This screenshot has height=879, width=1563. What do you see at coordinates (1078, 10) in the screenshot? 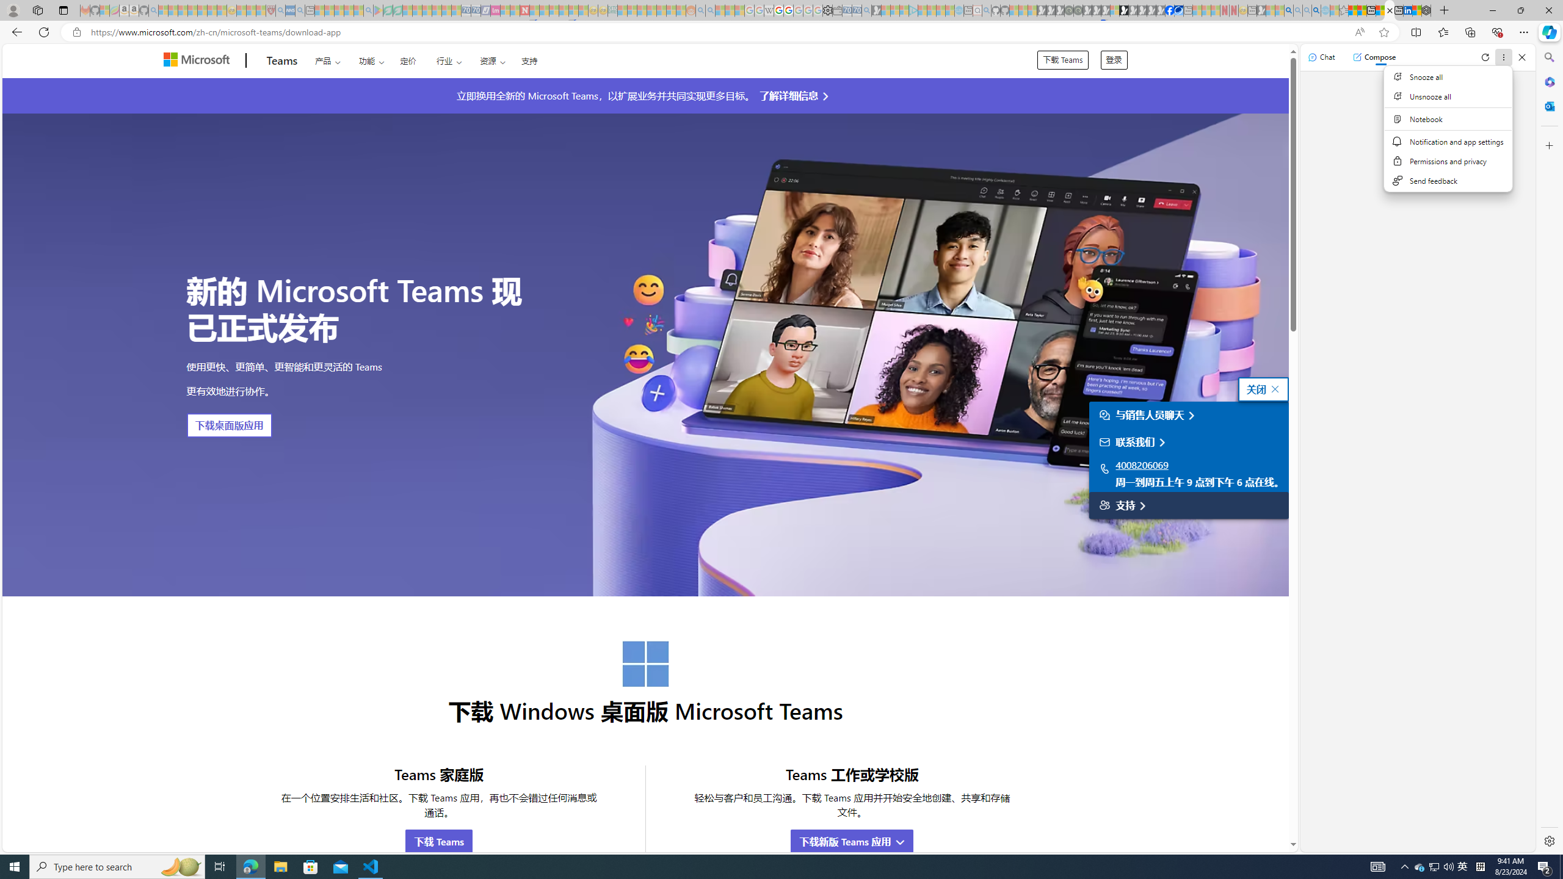
I see `Future Focus Report 2024 - Sleeping` at bounding box center [1078, 10].